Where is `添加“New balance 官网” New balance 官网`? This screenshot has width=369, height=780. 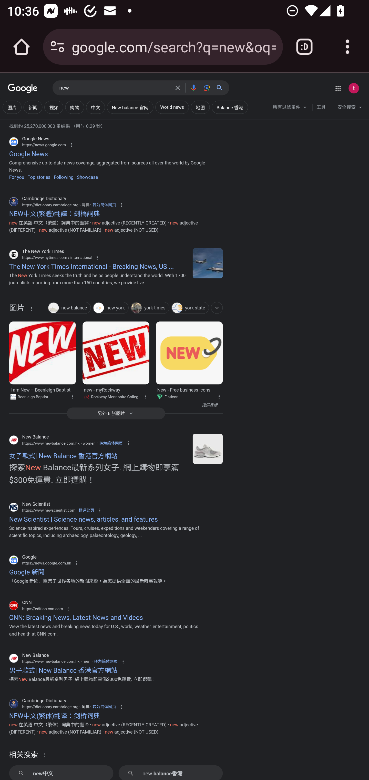
添加“New balance 官网” New balance 官网 is located at coordinates (130, 107).